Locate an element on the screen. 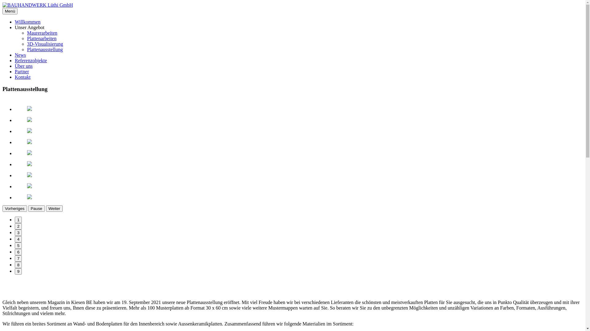 The image size is (590, 331). Plattenausstellung is located at coordinates (45, 50).